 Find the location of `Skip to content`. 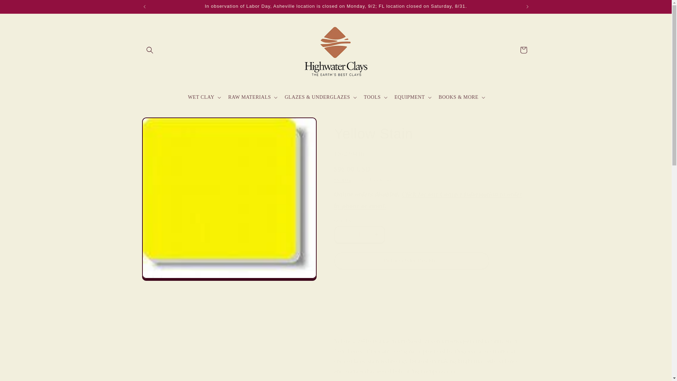

Skip to content is located at coordinates (22, 8).